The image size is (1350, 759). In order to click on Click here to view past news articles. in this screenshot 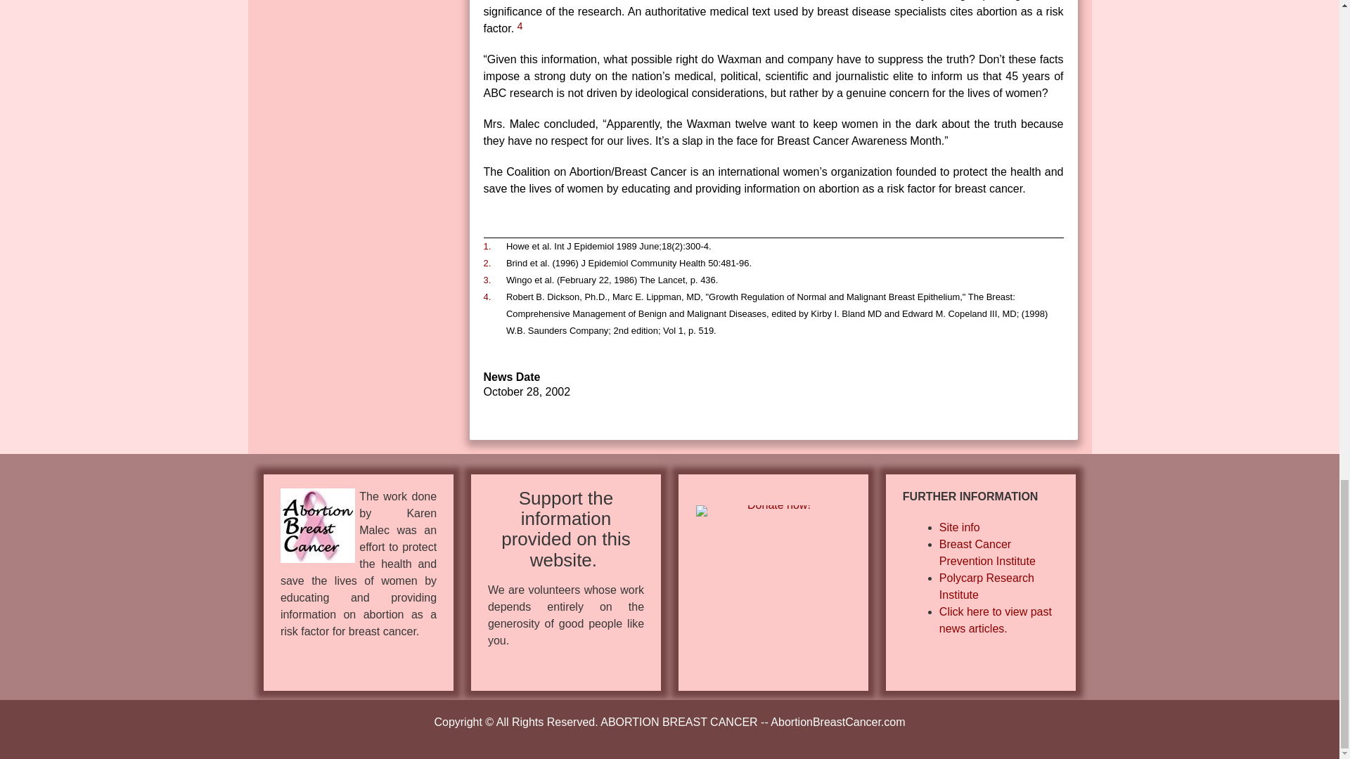, I will do `click(996, 620)`.